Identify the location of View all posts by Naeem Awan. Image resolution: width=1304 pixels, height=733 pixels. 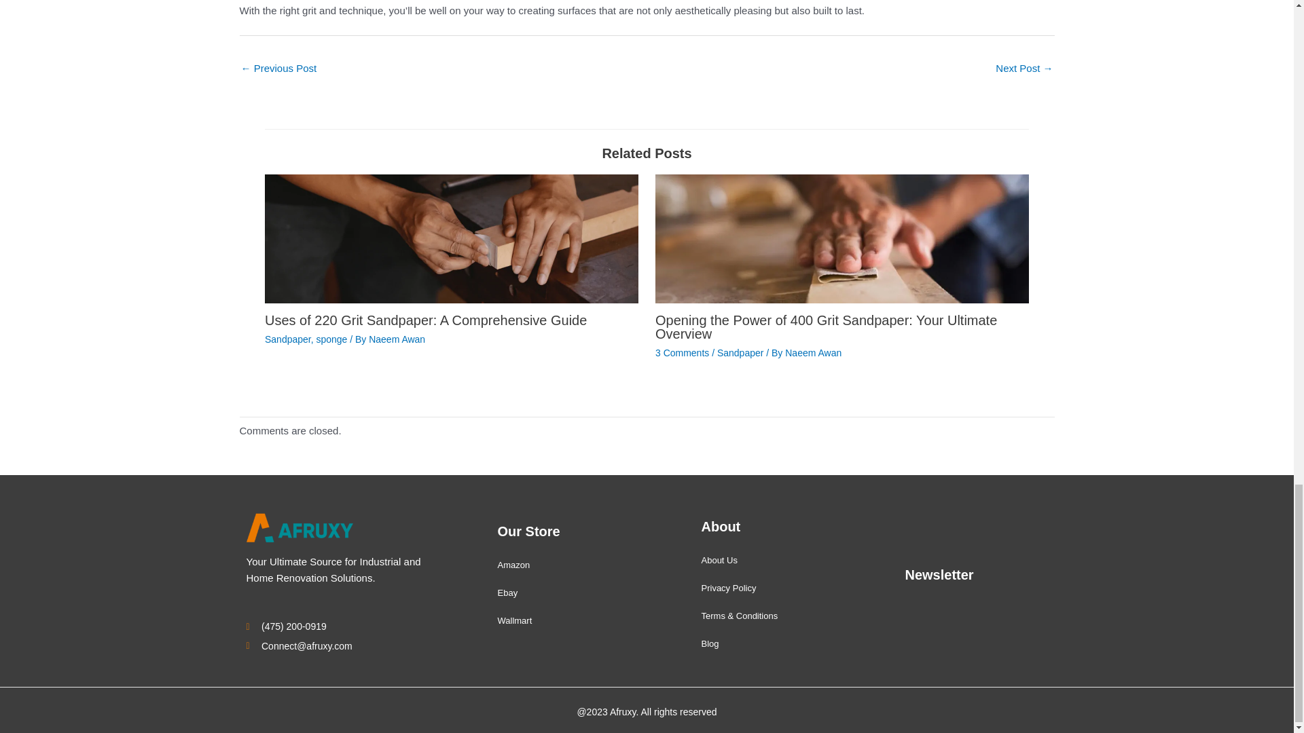
(812, 353).